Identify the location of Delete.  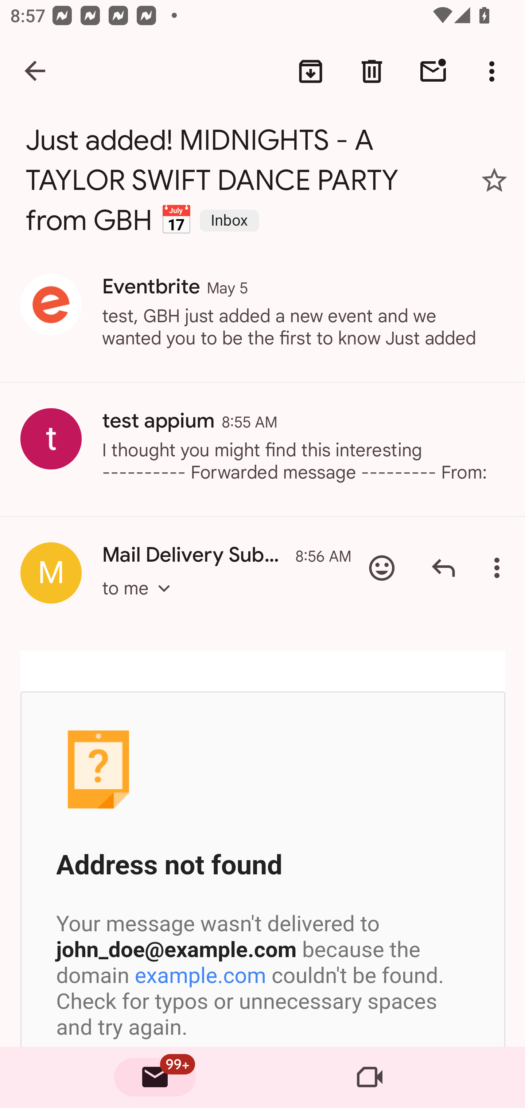
(372, 71).